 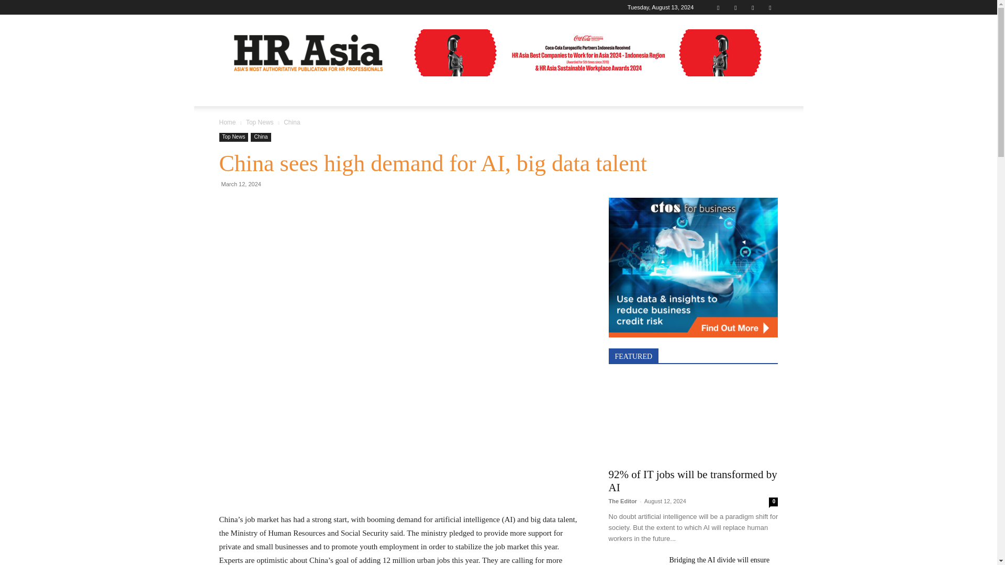 What do you see at coordinates (735, 7) in the screenshot?
I see `Linkedin` at bounding box center [735, 7].